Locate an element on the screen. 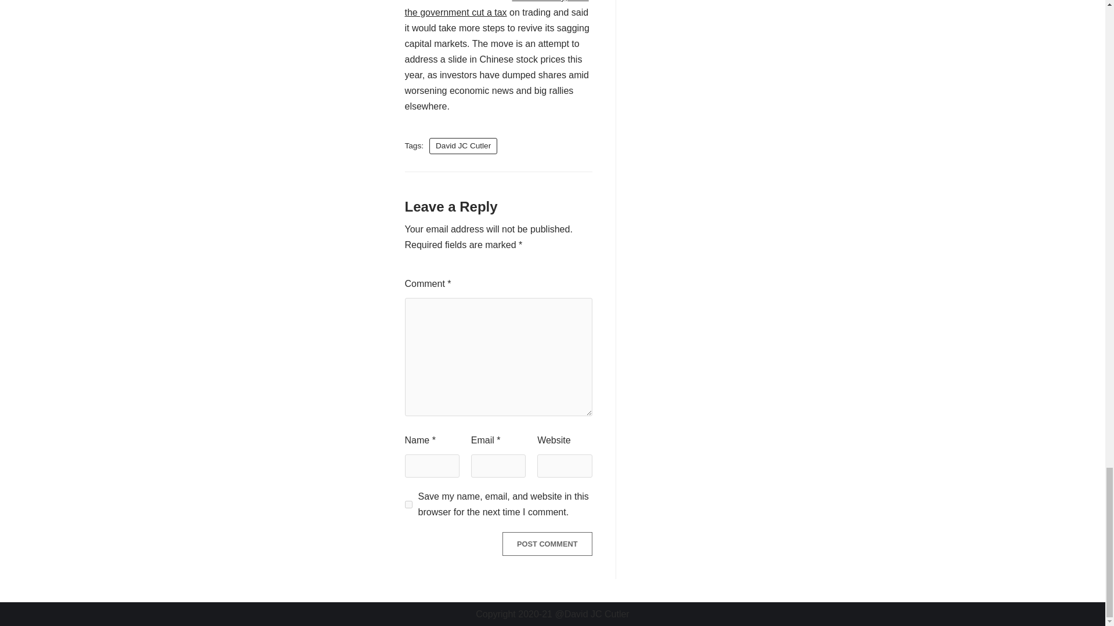 This screenshot has width=1114, height=626. yes is located at coordinates (408, 504).